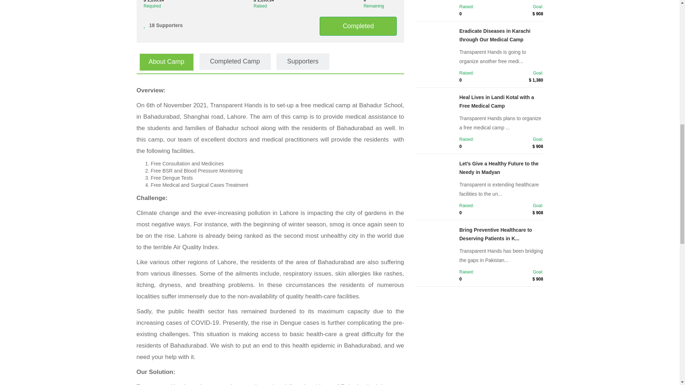 The width and height of the screenshot is (685, 385). What do you see at coordinates (235, 61) in the screenshot?
I see `Completed Camp` at bounding box center [235, 61].